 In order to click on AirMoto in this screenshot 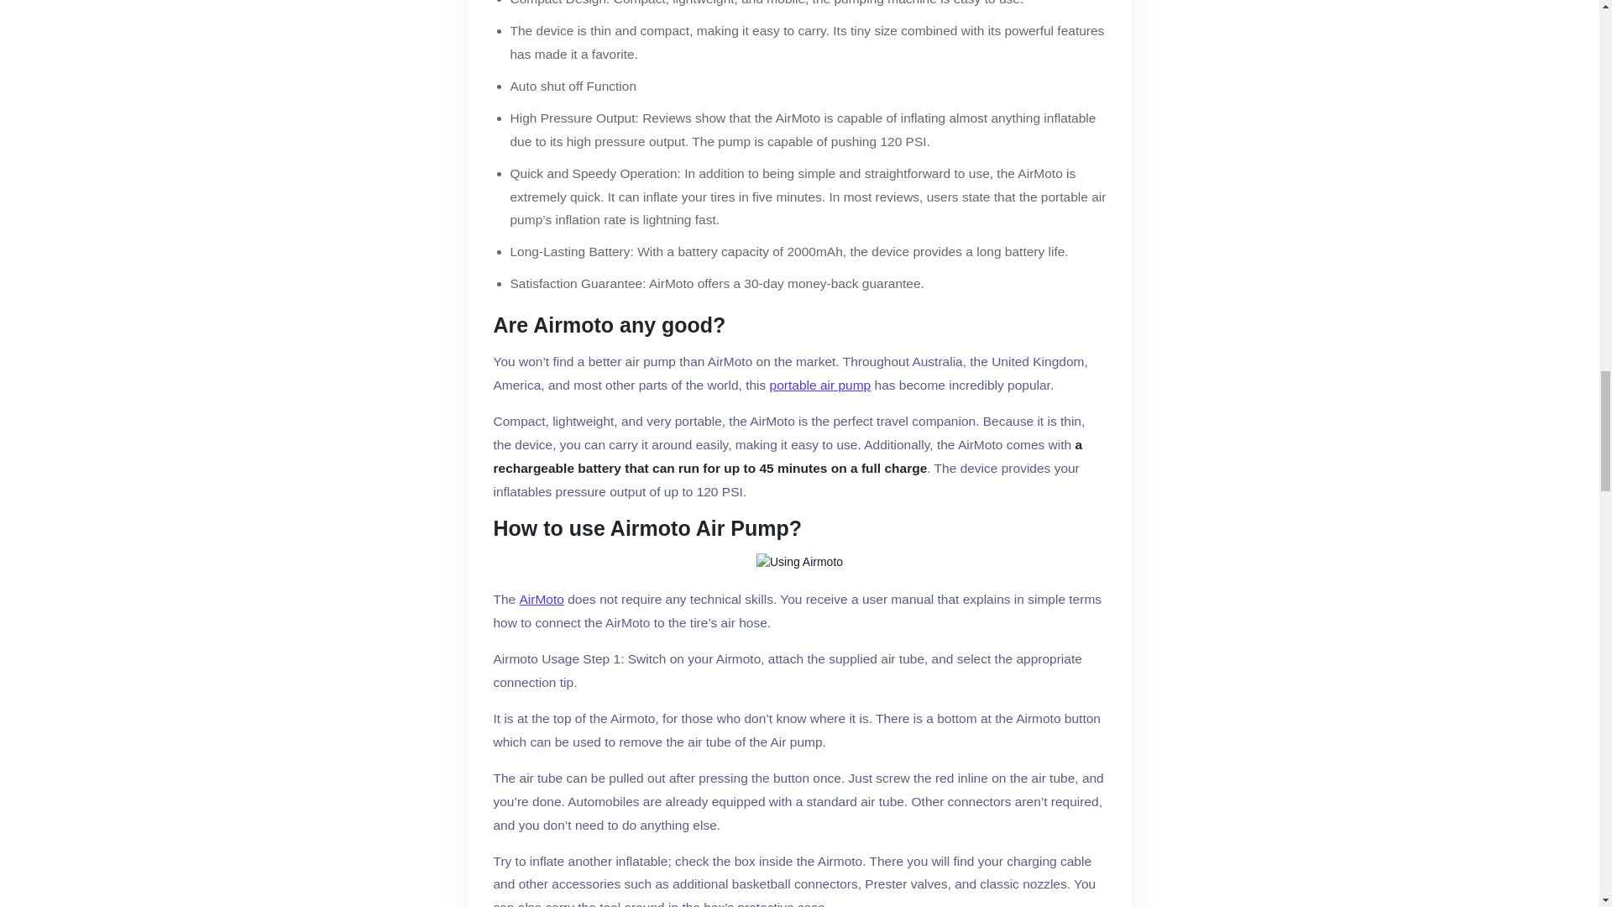, I will do `click(542, 599)`.